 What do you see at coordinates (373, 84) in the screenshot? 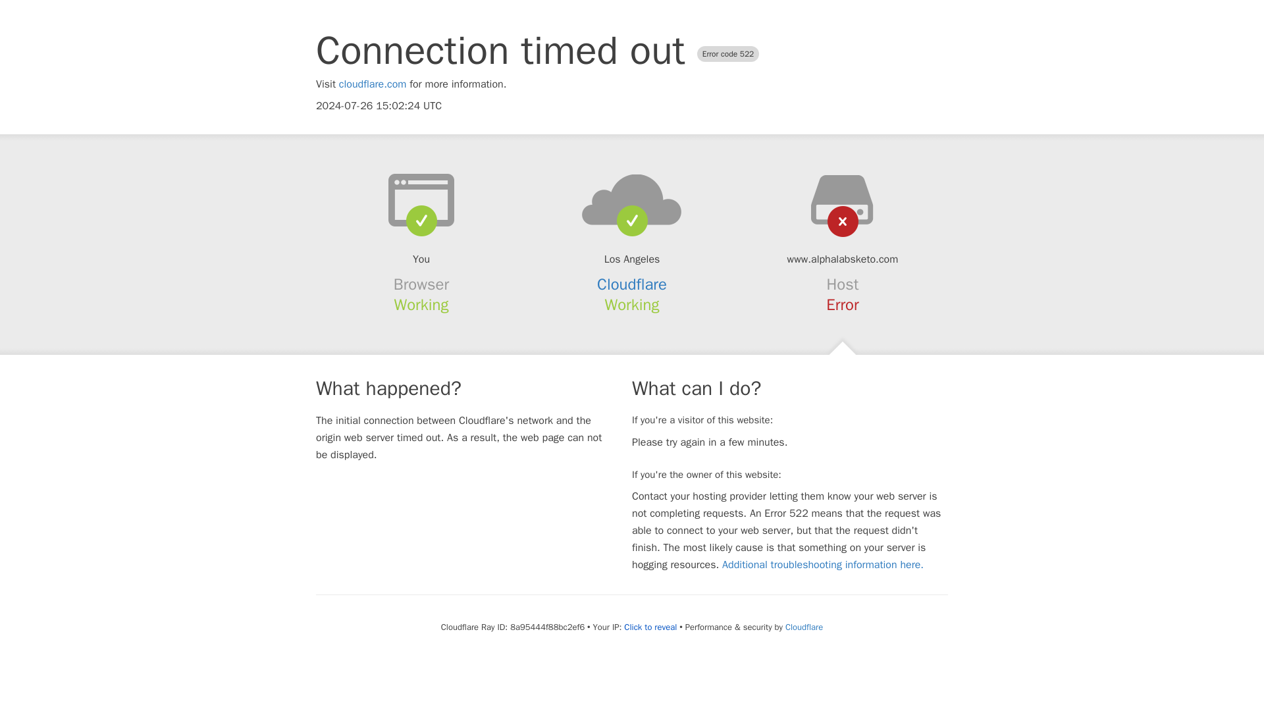
I see `cloudflare.com` at bounding box center [373, 84].